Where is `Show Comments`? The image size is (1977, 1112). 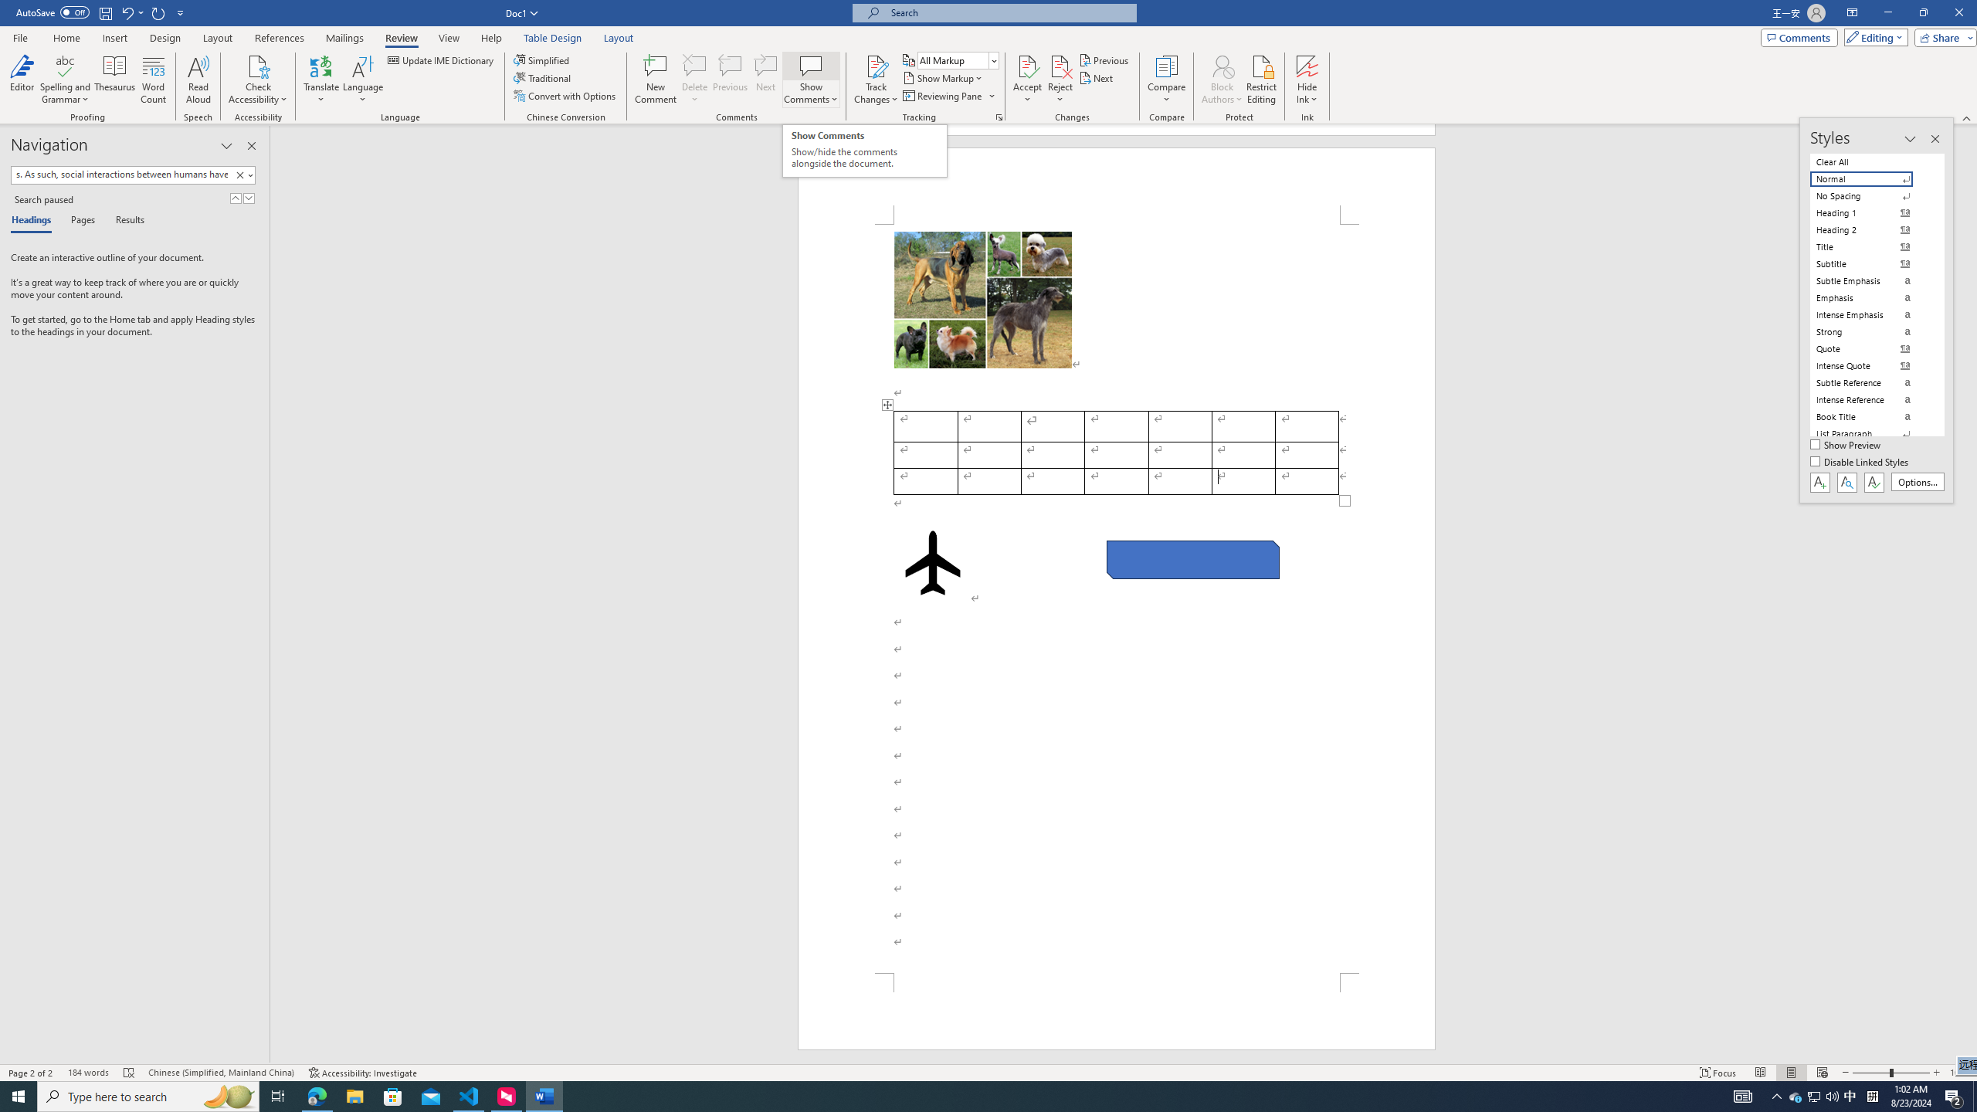 Show Comments is located at coordinates (811, 66).